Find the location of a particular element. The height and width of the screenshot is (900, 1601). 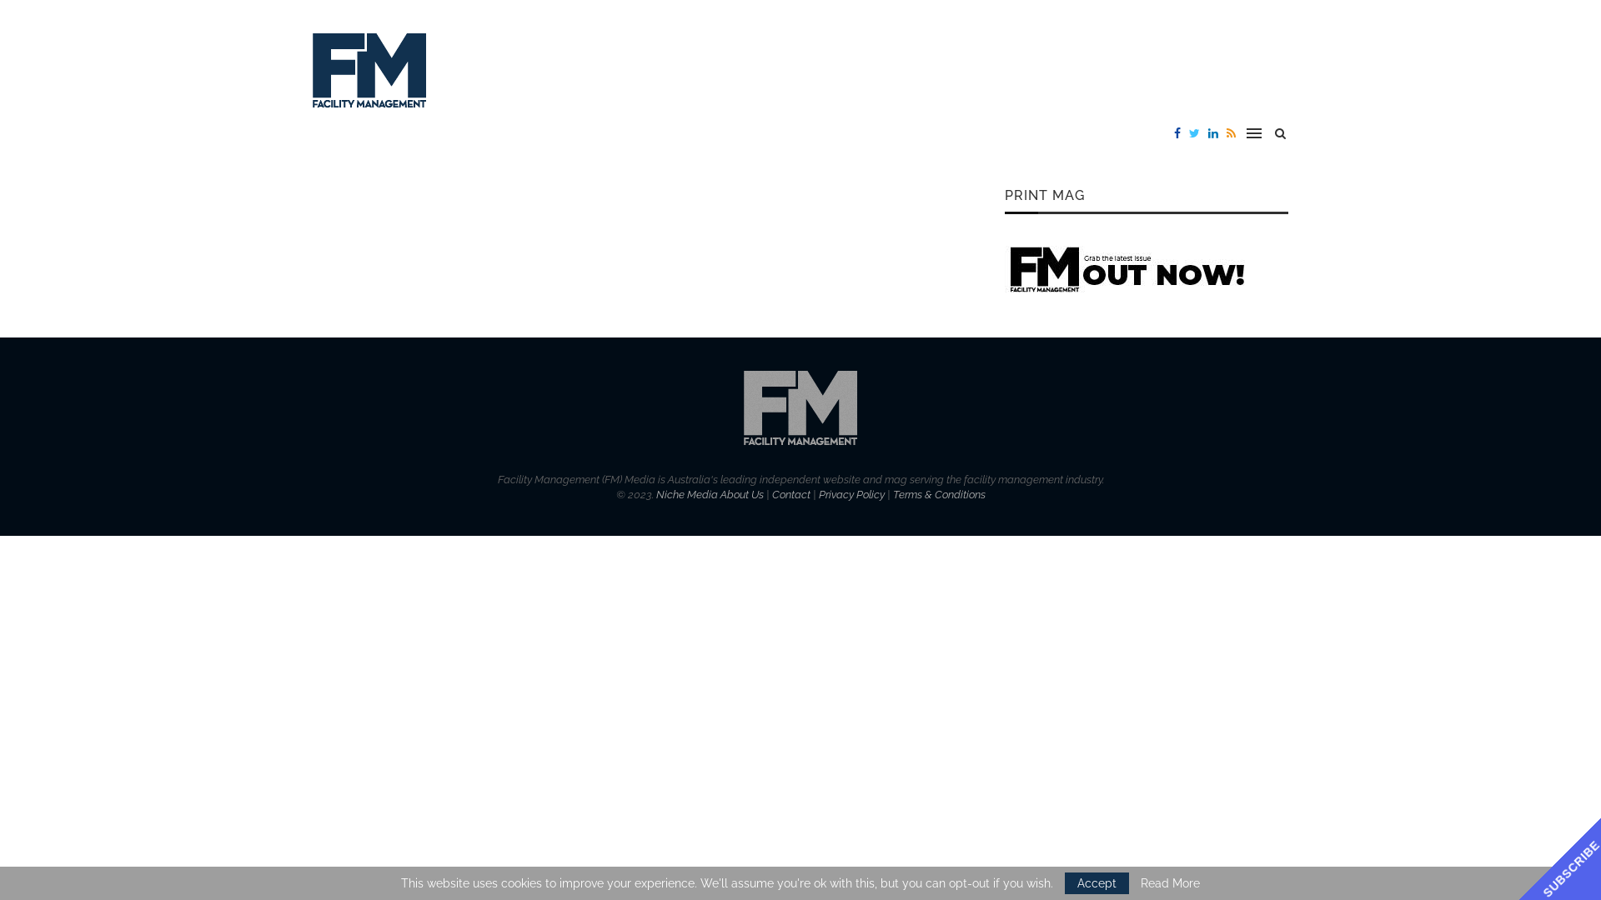

Privacy Policy is located at coordinates (852, 495).